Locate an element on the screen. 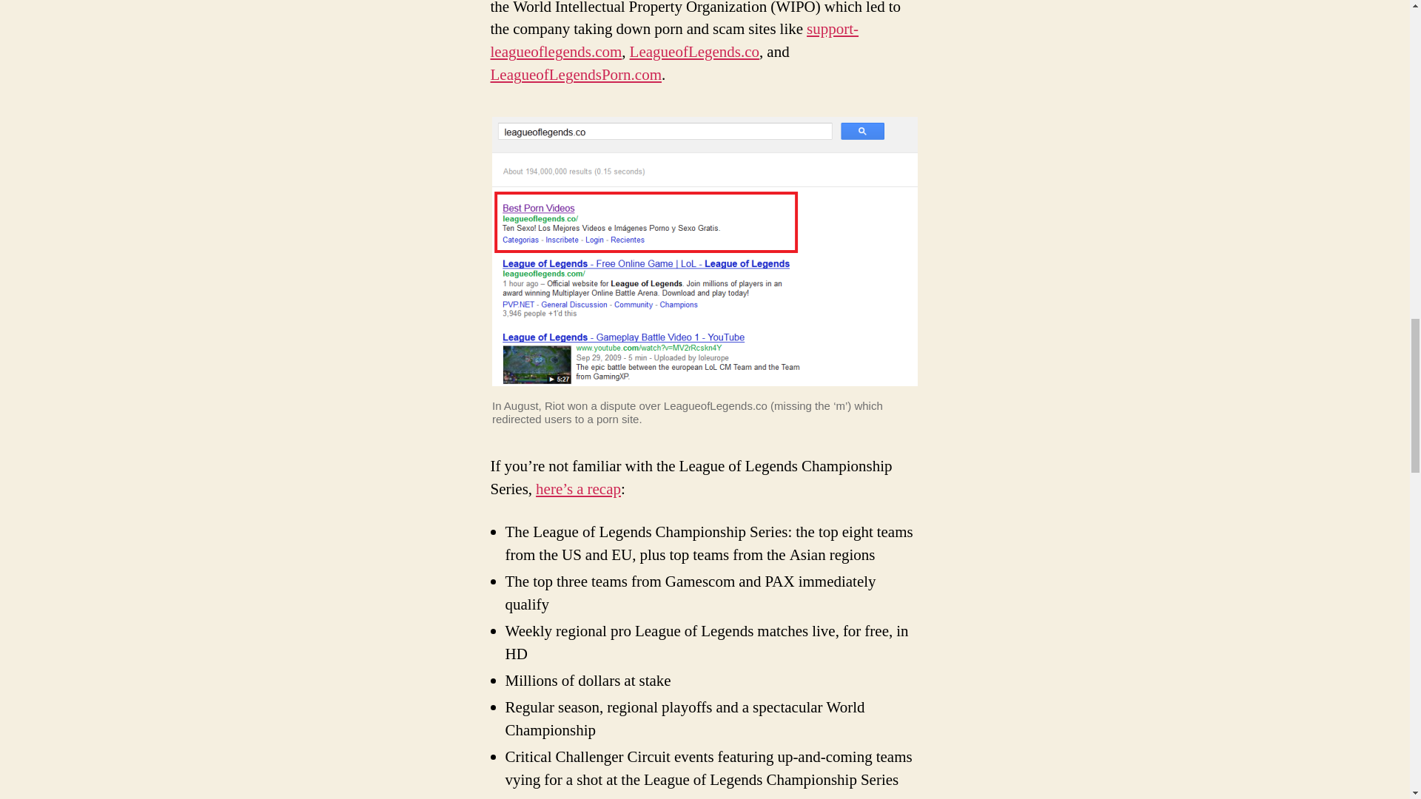 The image size is (1421, 799). LeagueofLegends.co is located at coordinates (694, 52).